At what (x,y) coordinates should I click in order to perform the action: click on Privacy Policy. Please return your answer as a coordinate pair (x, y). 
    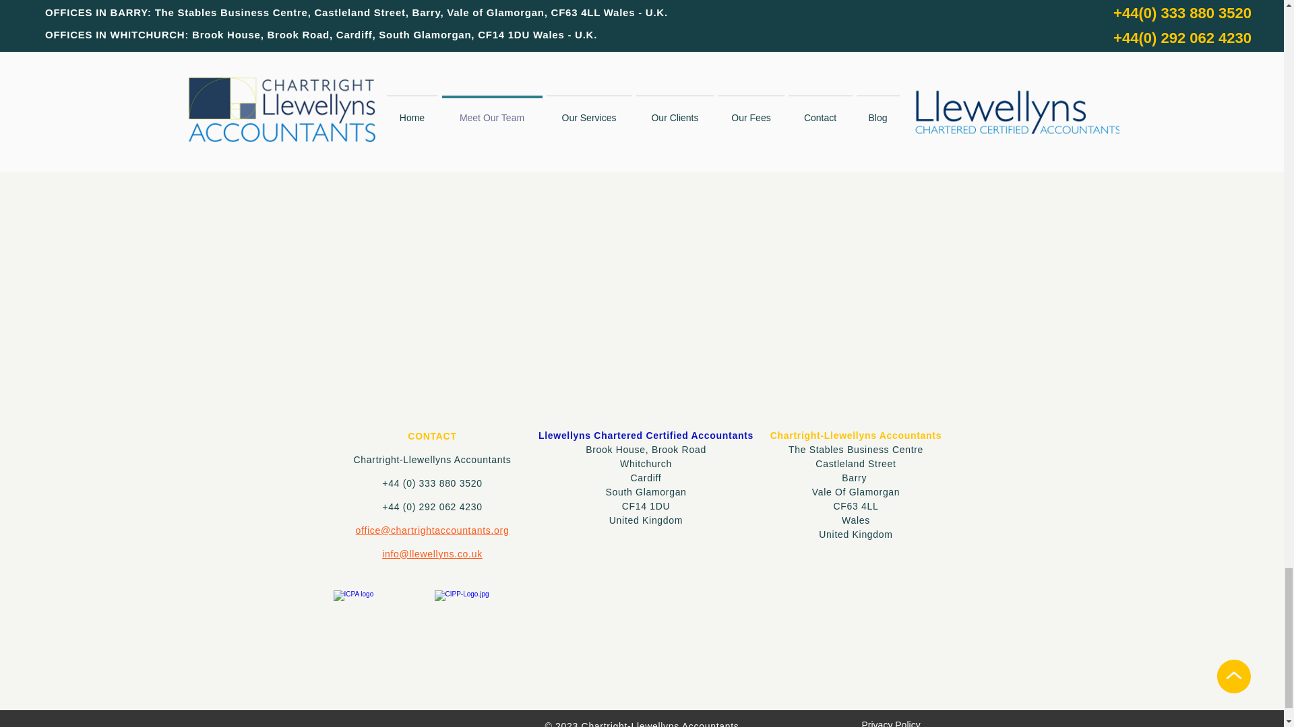
    Looking at the image, I should click on (891, 723).